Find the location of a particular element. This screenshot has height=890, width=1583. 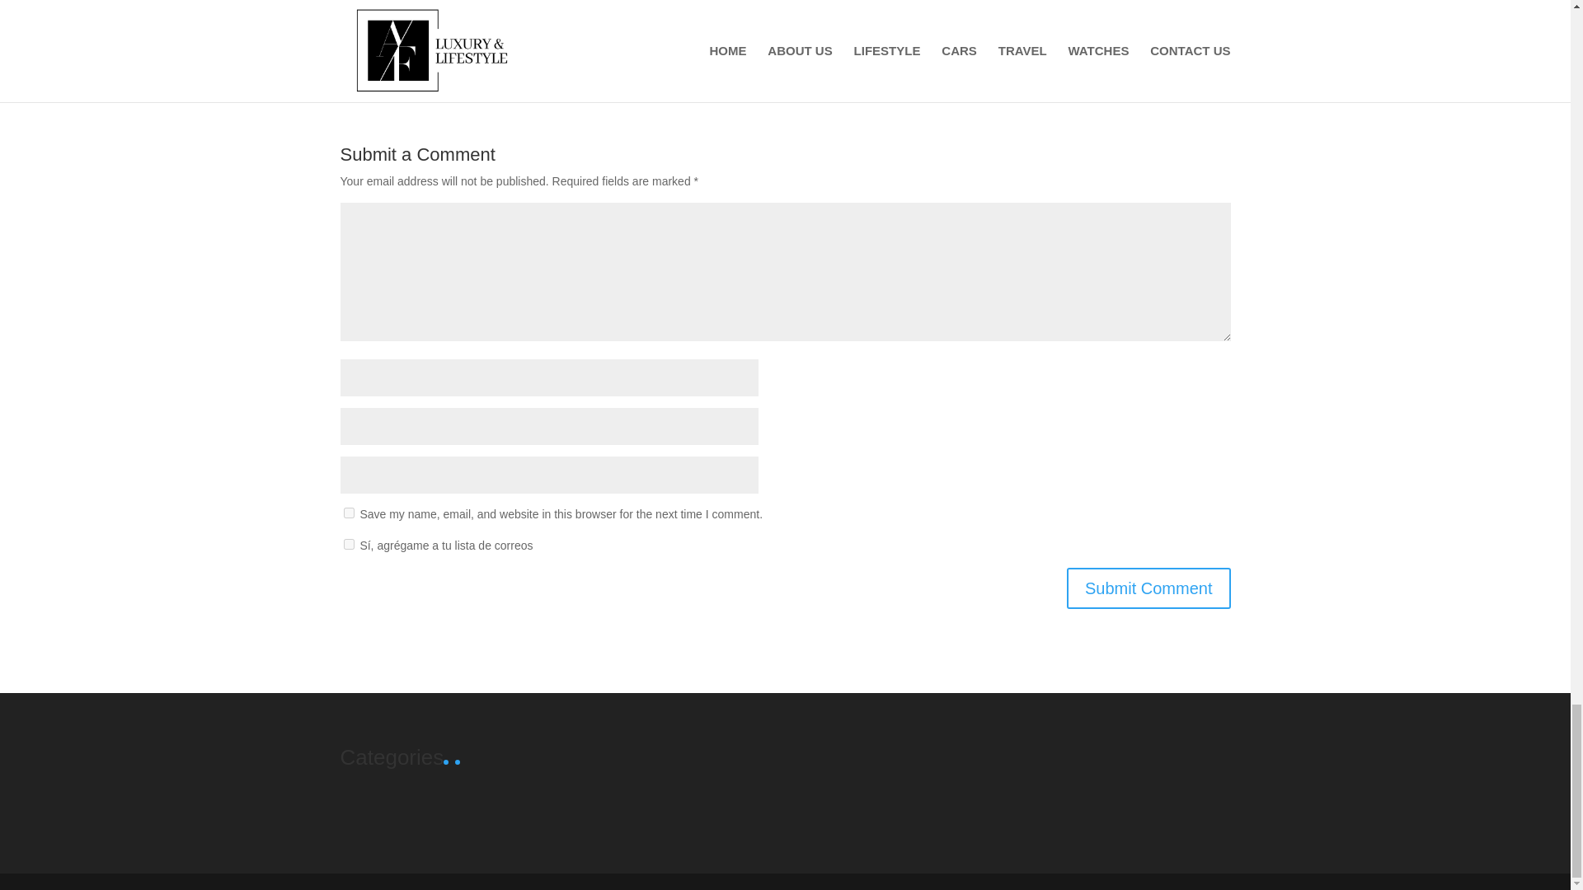

yes is located at coordinates (348, 513).